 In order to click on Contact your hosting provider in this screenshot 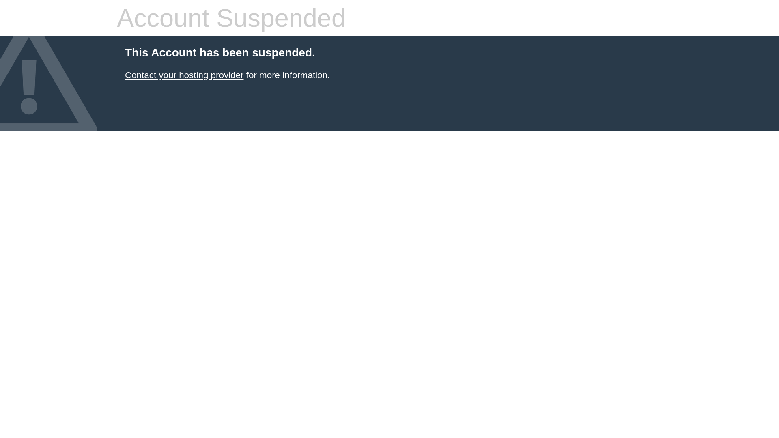, I will do `click(184, 75)`.